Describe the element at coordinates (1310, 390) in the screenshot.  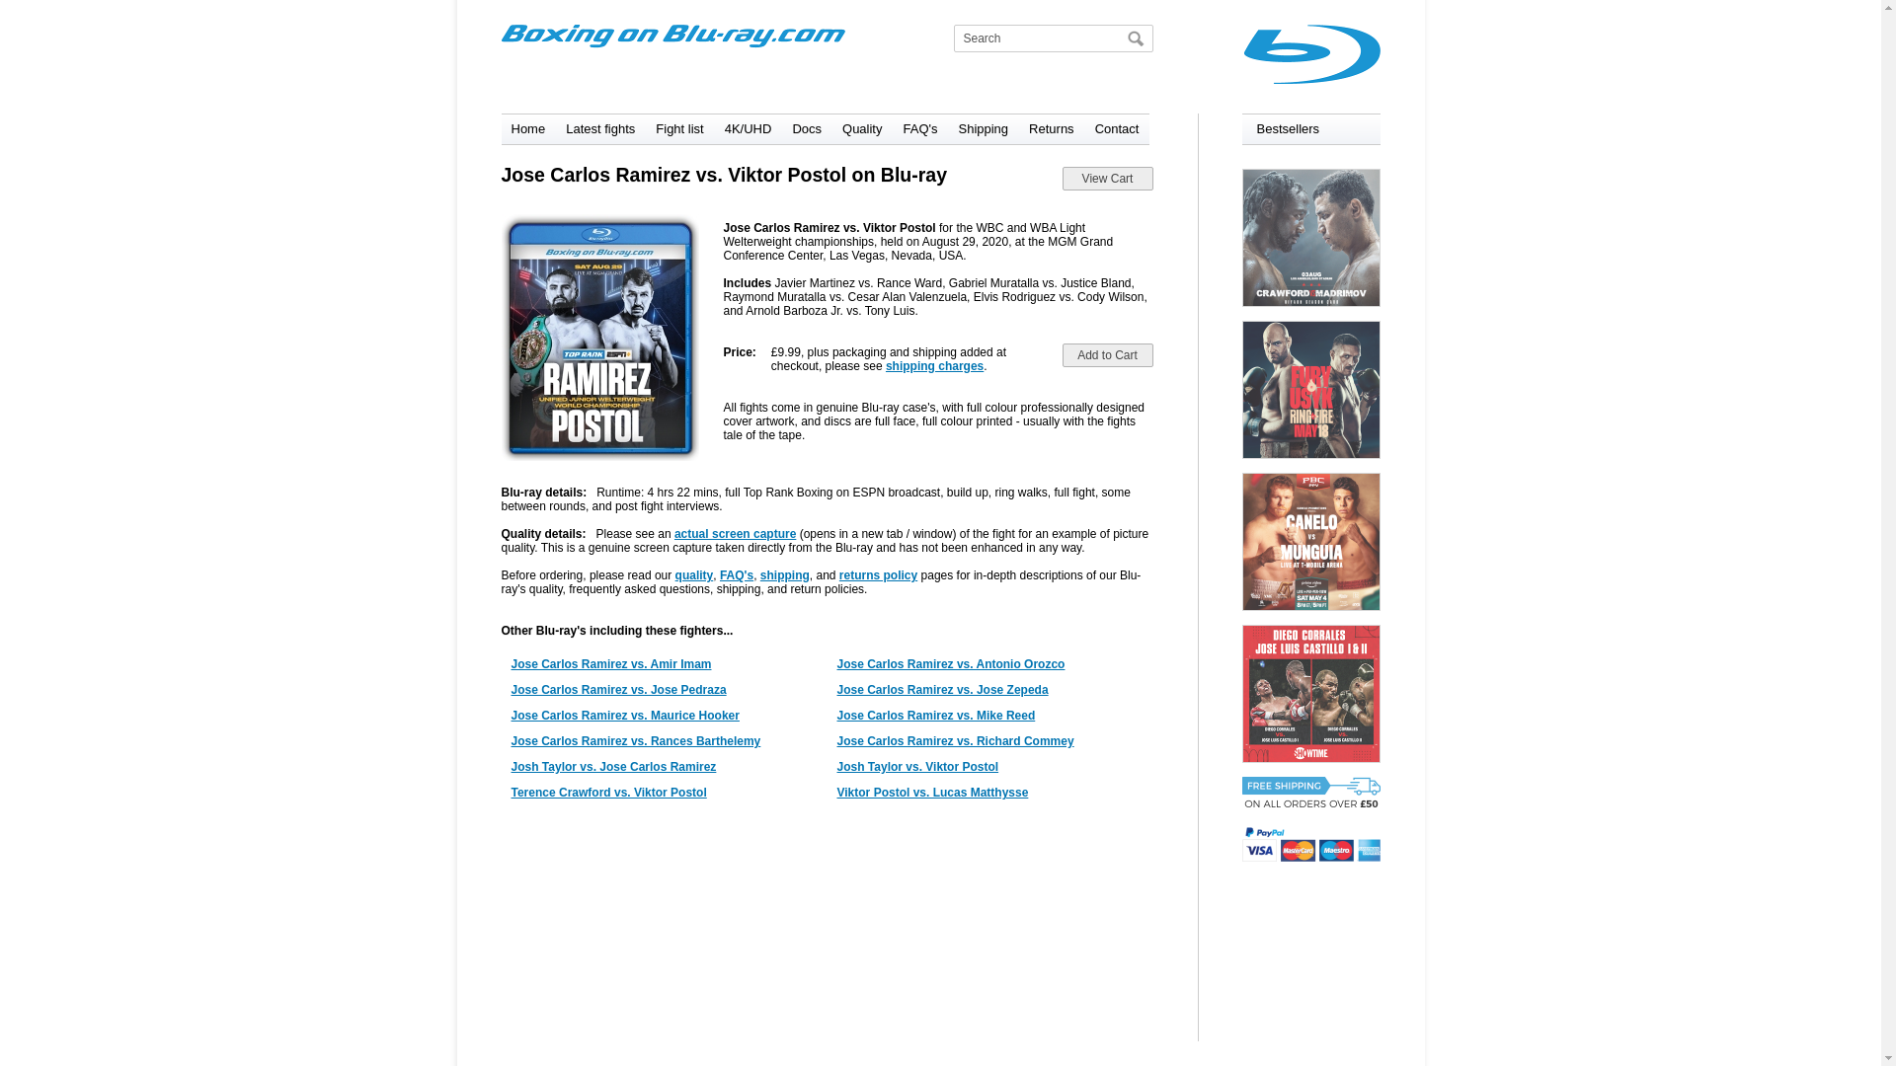
I see `Oleksandr Usyk vs. Tyson Fury TNT Blu-ray` at that location.